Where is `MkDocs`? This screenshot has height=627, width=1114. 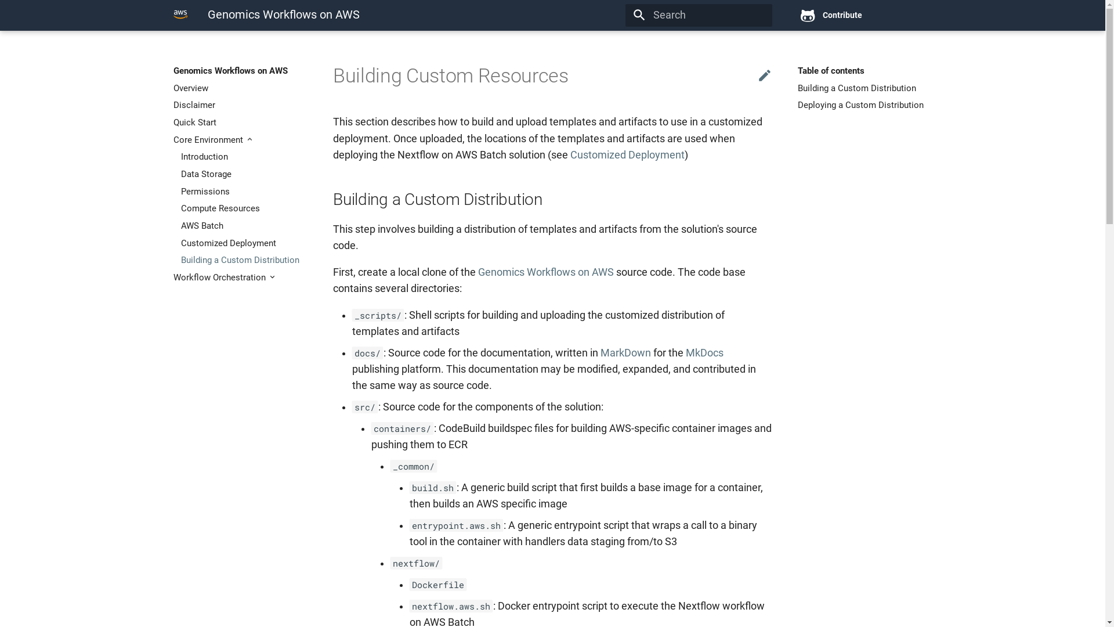 MkDocs is located at coordinates (704, 353).